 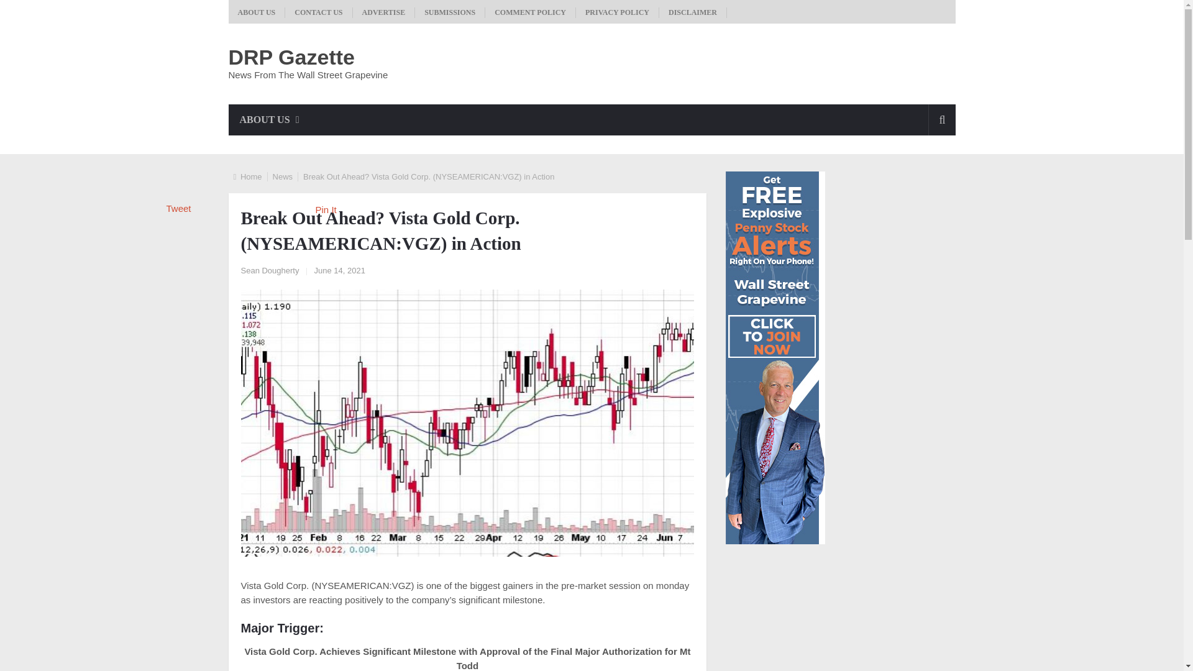 What do you see at coordinates (270, 270) in the screenshot?
I see `Sean Dougherty` at bounding box center [270, 270].